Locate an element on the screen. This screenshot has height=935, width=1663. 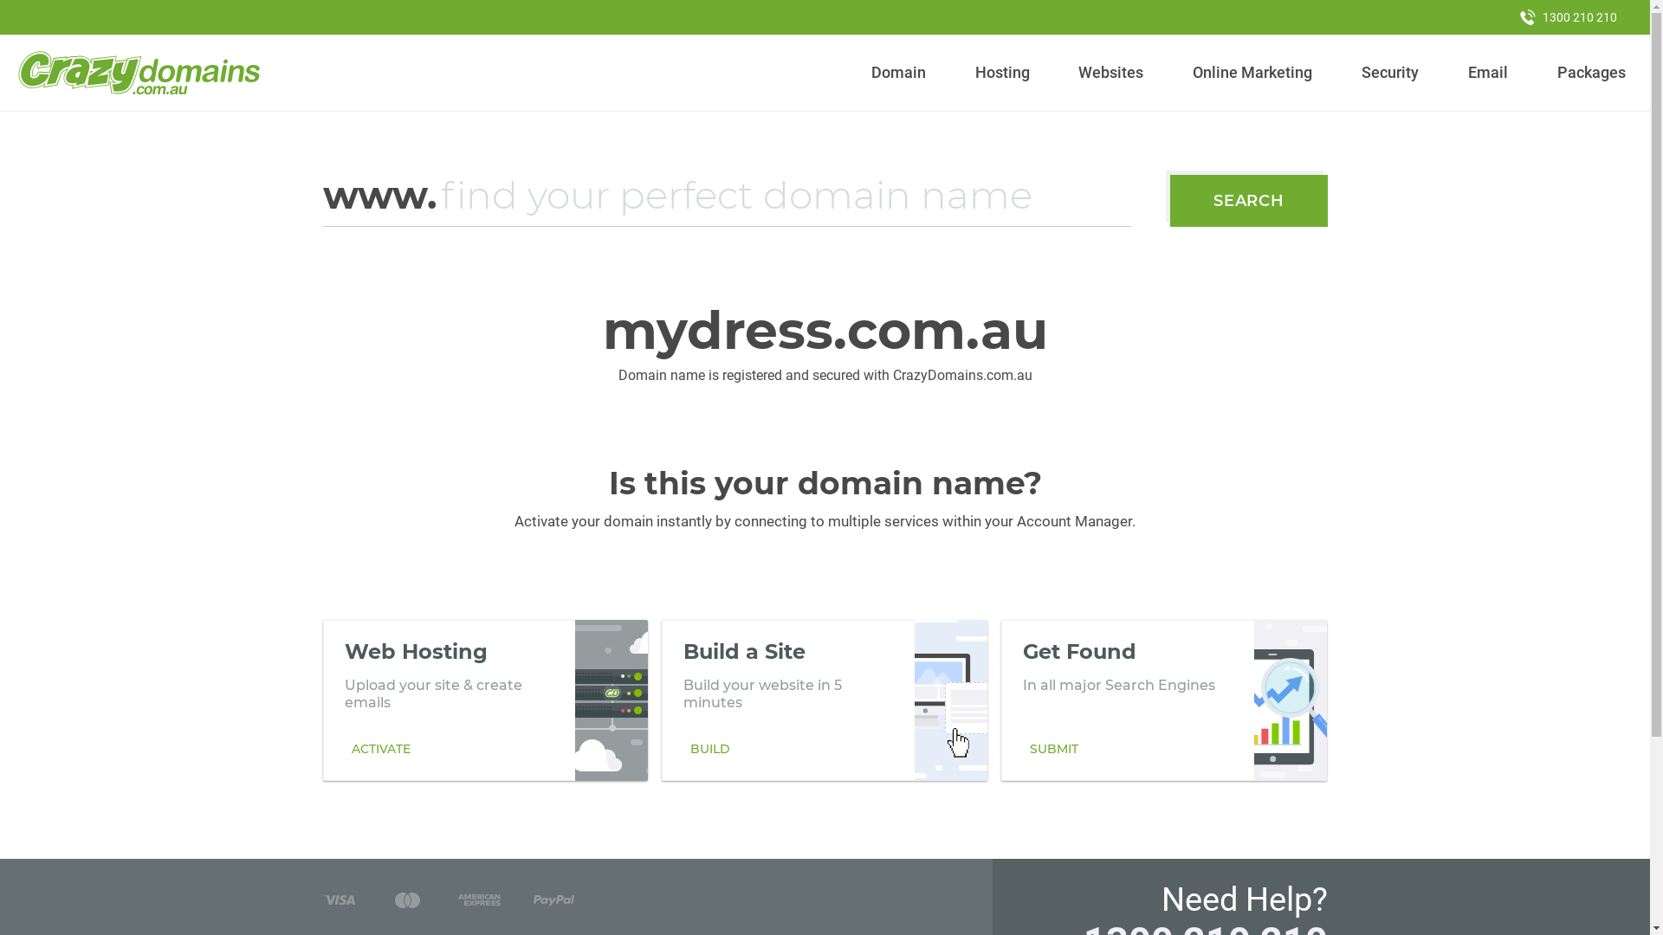
Web Hosting
Upload your site & create emails
ACTIVATE is located at coordinates (485, 700).